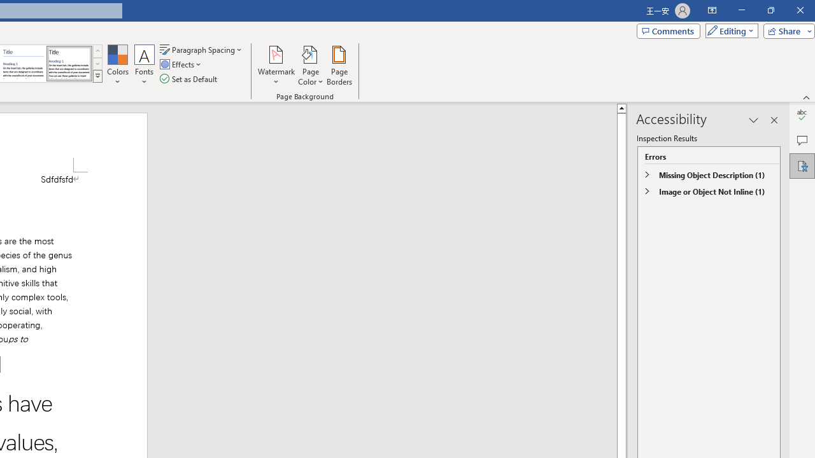 Image resolution: width=815 pixels, height=458 pixels. Describe the element at coordinates (311, 65) in the screenshot. I see `Page Color` at that location.